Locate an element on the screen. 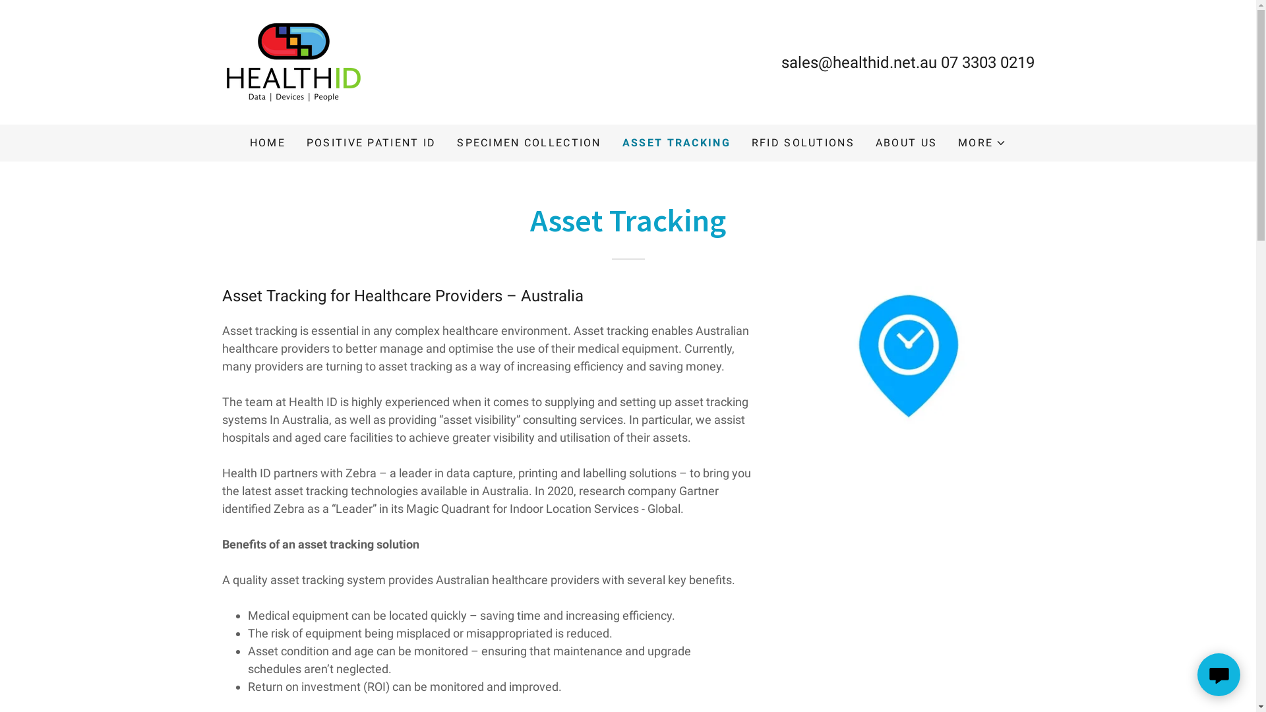 The width and height of the screenshot is (1266, 712). ASSET TRACKING is located at coordinates (677, 143).